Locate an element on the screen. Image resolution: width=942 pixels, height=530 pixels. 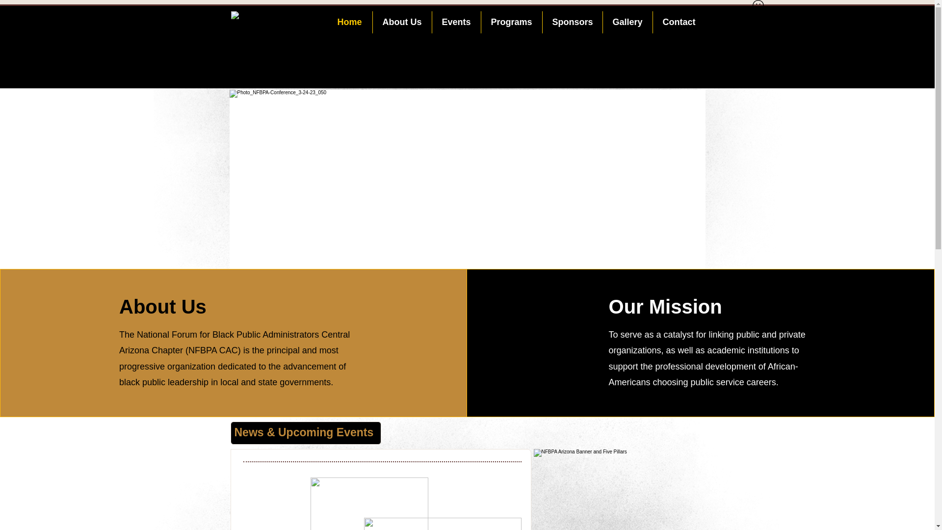
Sponsors is located at coordinates (572, 22).